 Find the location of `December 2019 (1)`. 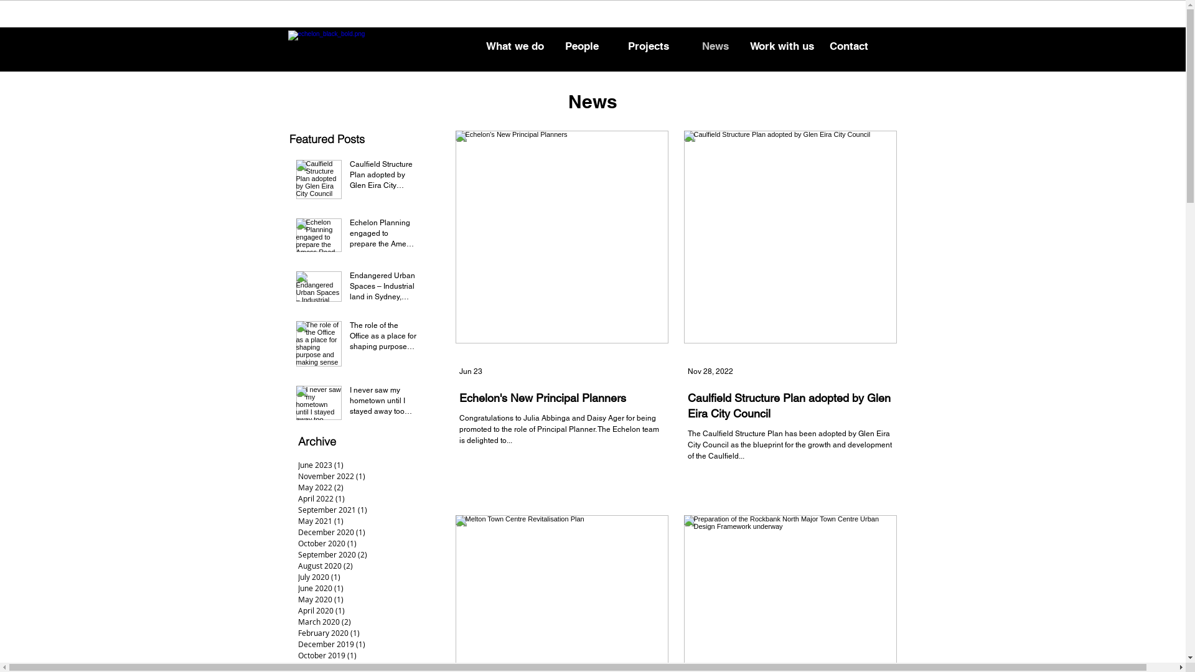

December 2019 (1) is located at coordinates (366, 644).